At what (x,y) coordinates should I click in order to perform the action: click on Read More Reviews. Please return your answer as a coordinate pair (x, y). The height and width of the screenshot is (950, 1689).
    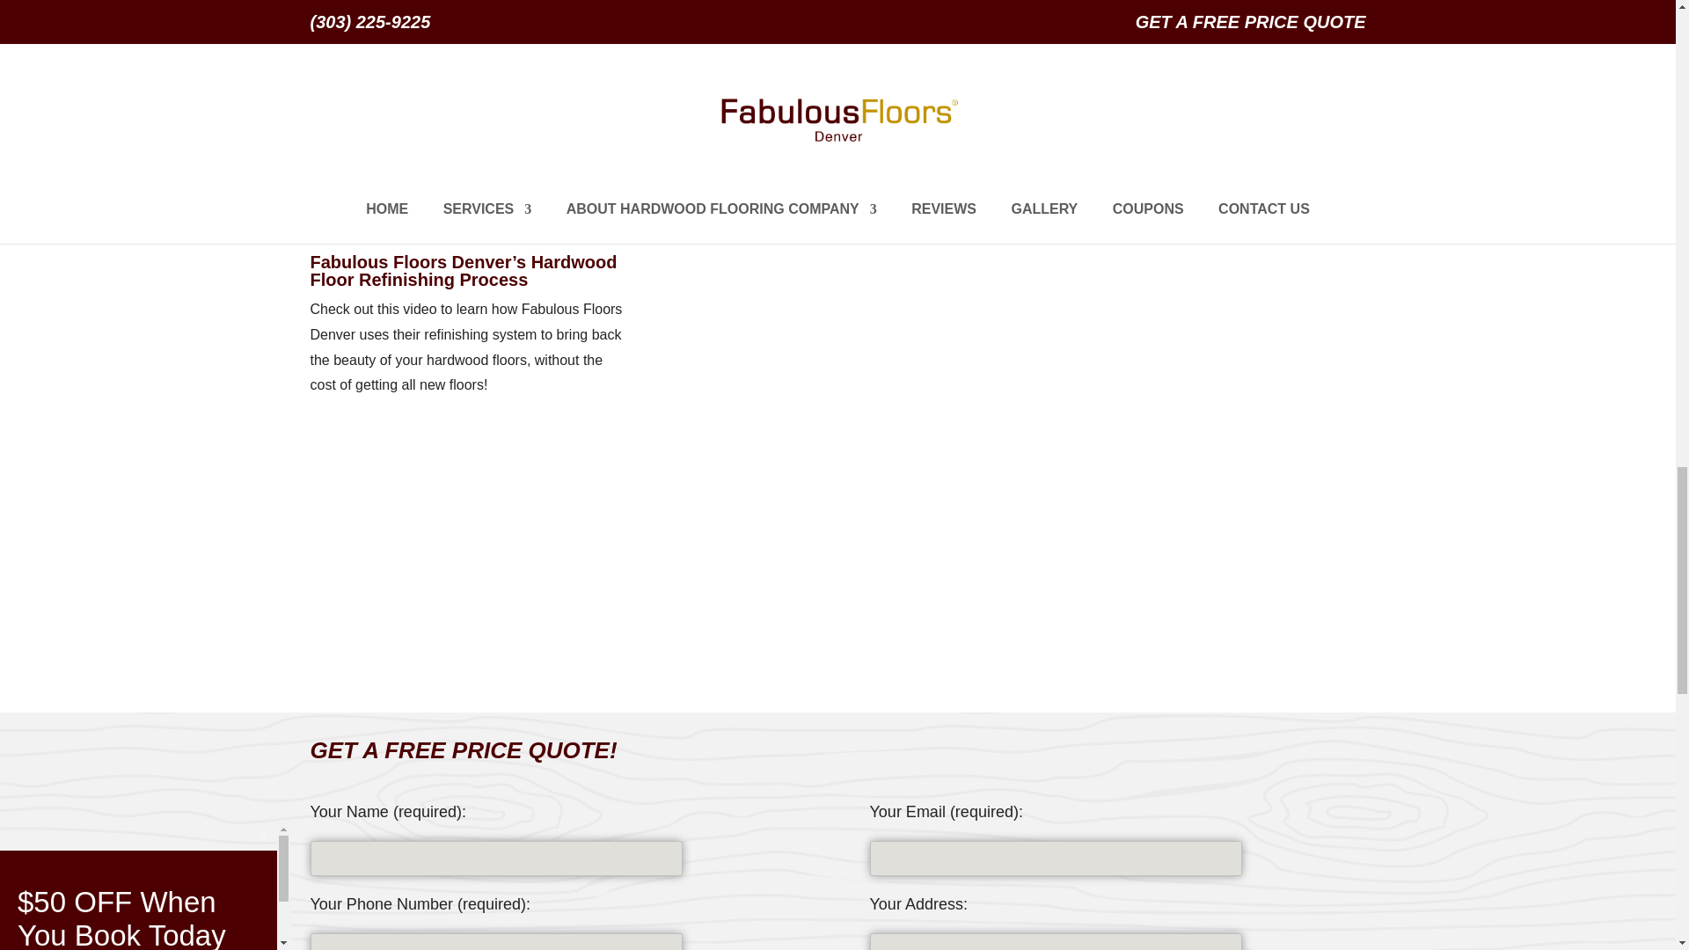
    Looking at the image, I should click on (837, 125).